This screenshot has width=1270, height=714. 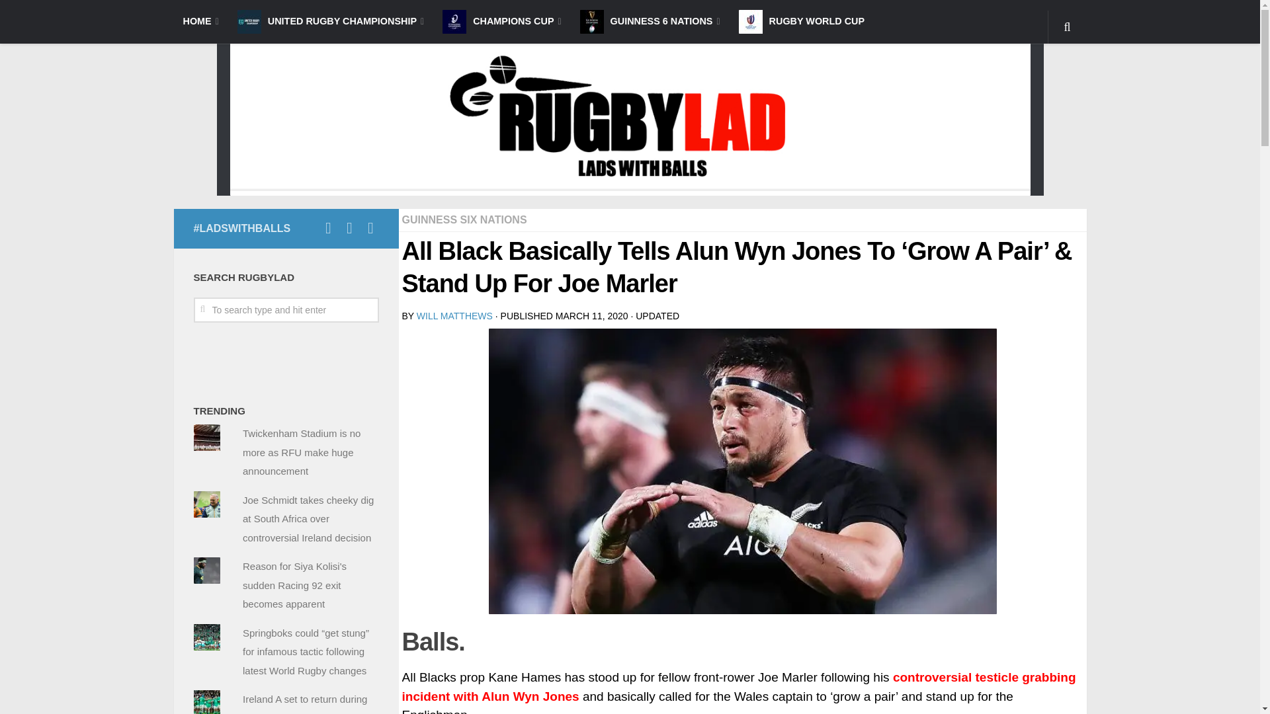 What do you see at coordinates (739, 686) in the screenshot?
I see `controversial testicle grabbing incident with Alun Wyn Jones` at bounding box center [739, 686].